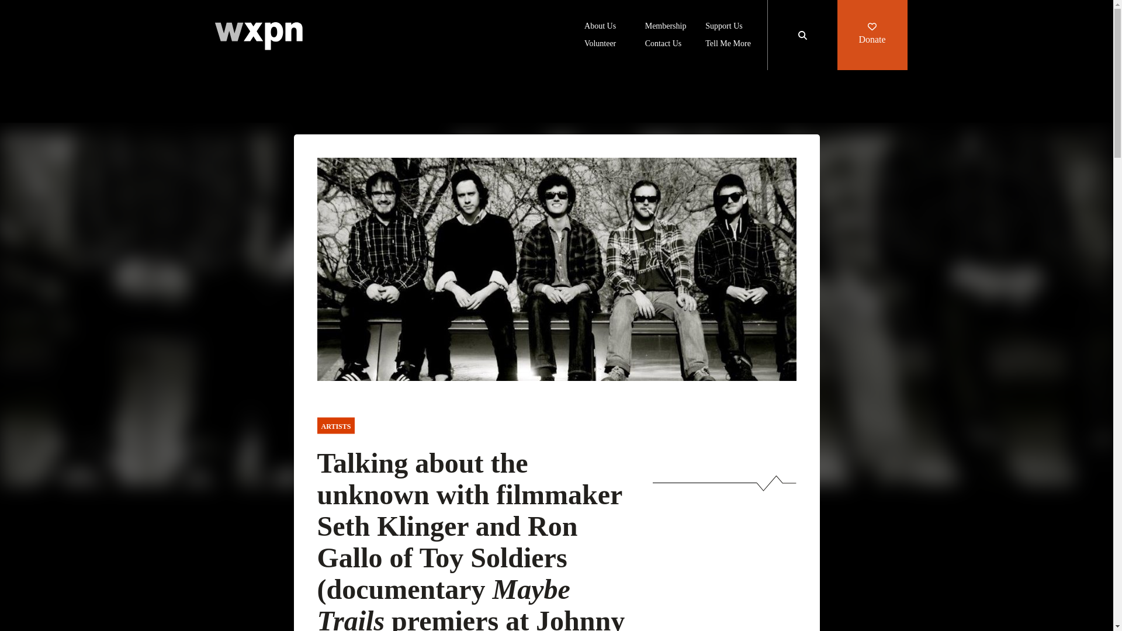 This screenshot has height=631, width=1122. Describe the element at coordinates (728, 44) in the screenshot. I see `Tell Me More` at that location.